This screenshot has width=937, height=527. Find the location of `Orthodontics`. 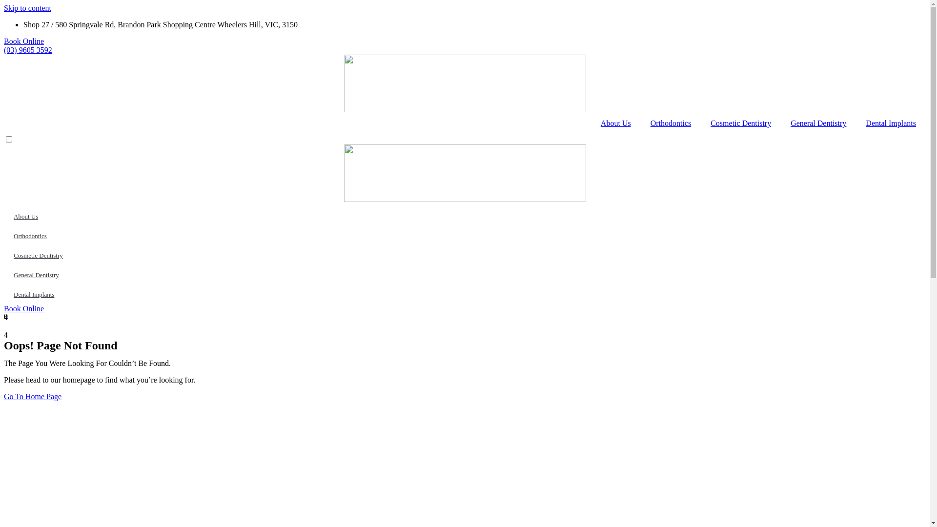

Orthodontics is located at coordinates (465, 236).